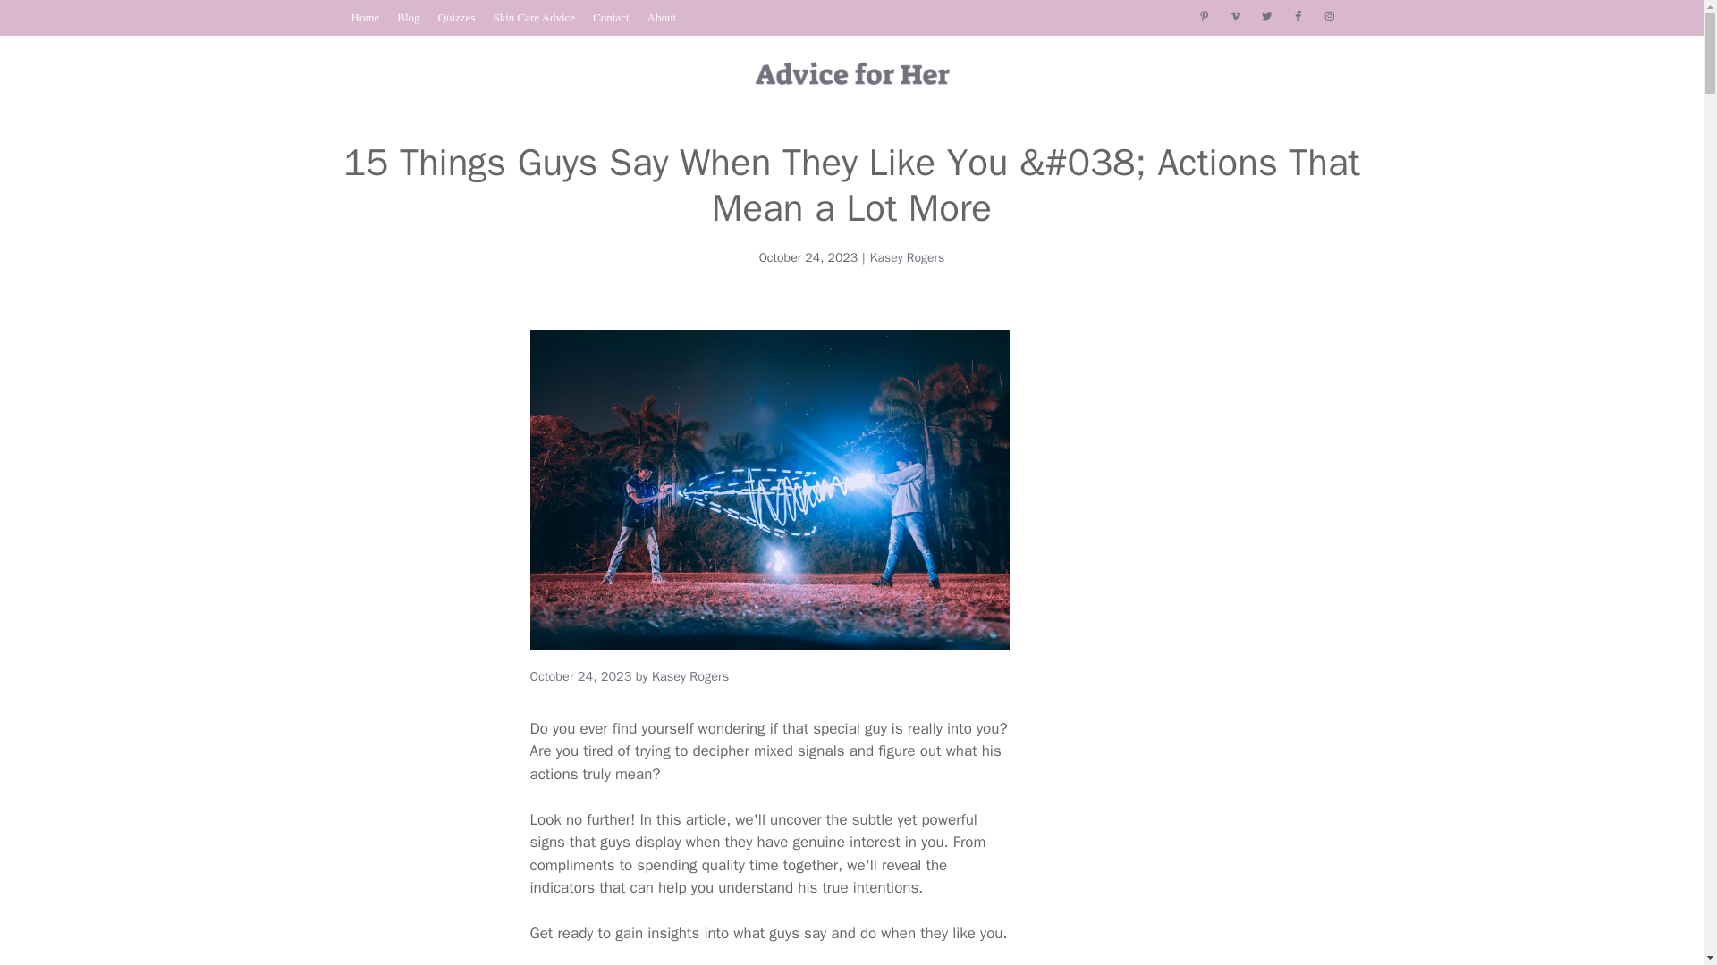  What do you see at coordinates (534, 17) in the screenshot?
I see `Skin Care Advice` at bounding box center [534, 17].